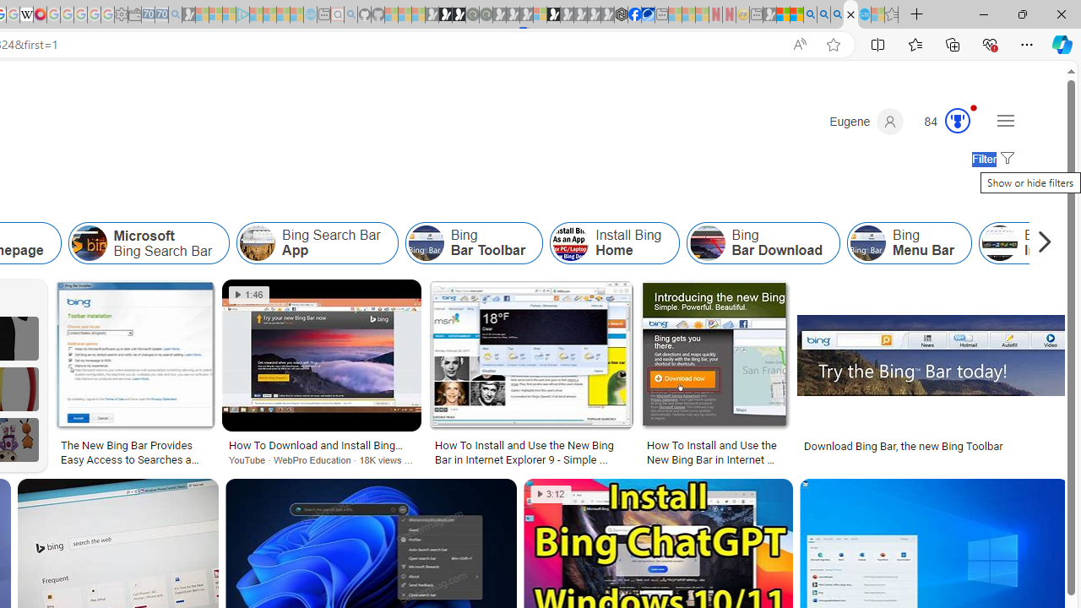 This screenshot has width=1081, height=608. What do you see at coordinates (707, 243) in the screenshot?
I see `Bing Bar Download` at bounding box center [707, 243].